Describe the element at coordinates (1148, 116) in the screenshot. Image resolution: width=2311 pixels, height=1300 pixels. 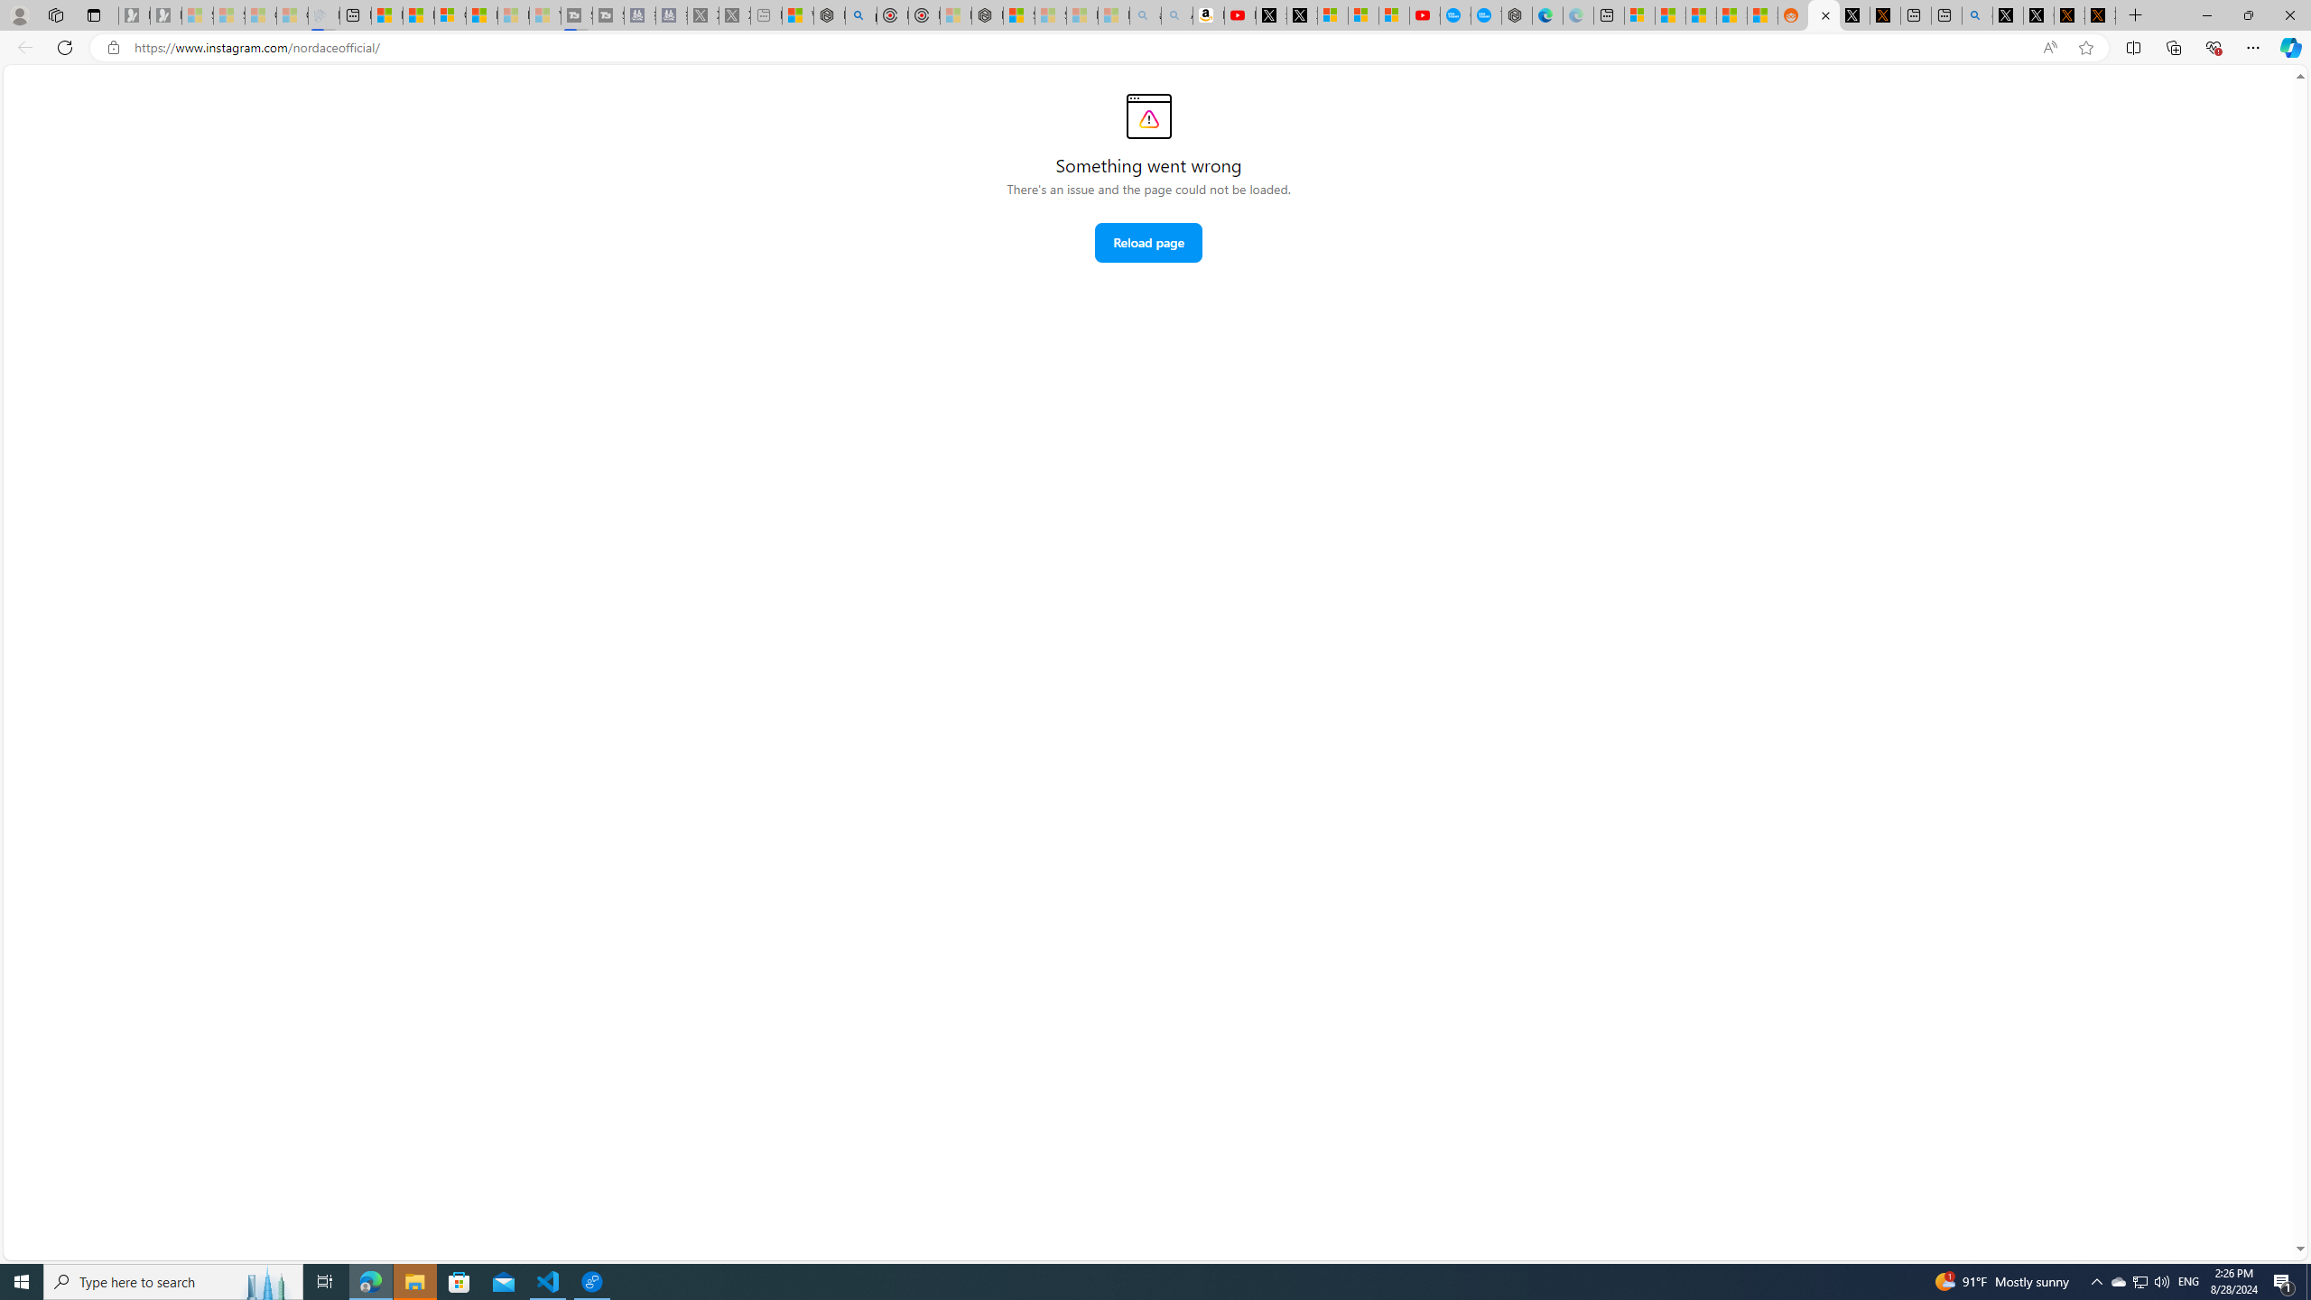
I see `Error` at that location.